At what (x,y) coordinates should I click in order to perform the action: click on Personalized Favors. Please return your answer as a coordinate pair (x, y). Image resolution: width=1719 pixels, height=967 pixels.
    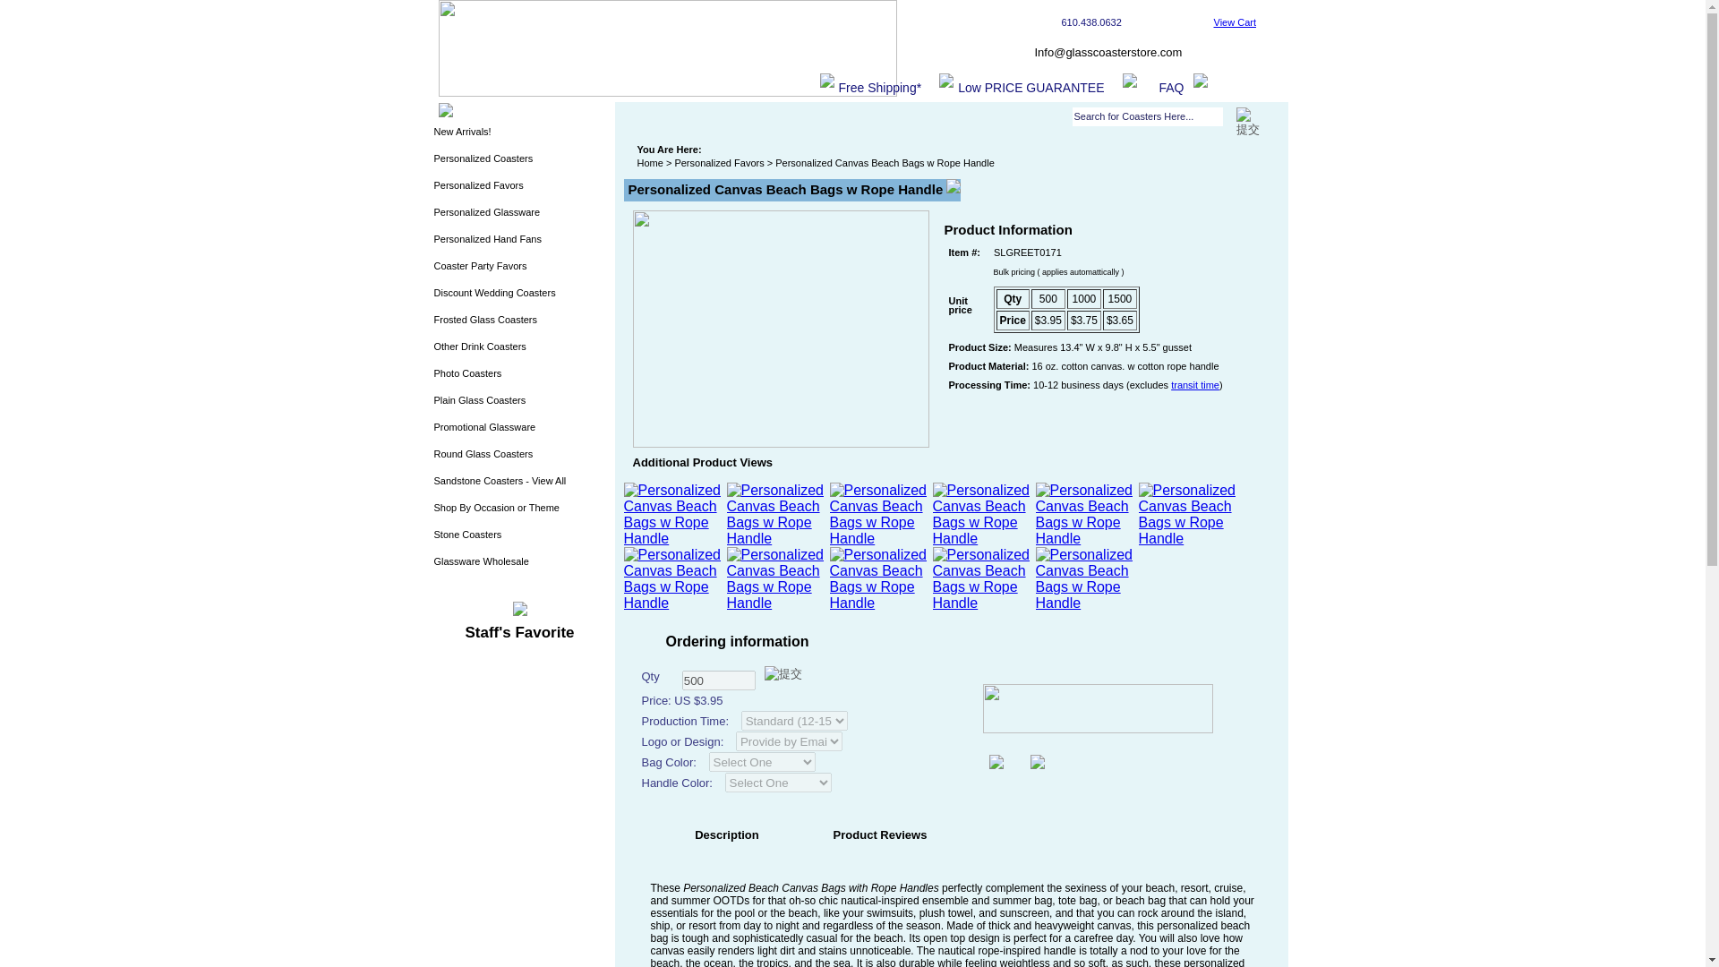
    Looking at the image, I should click on (718, 163).